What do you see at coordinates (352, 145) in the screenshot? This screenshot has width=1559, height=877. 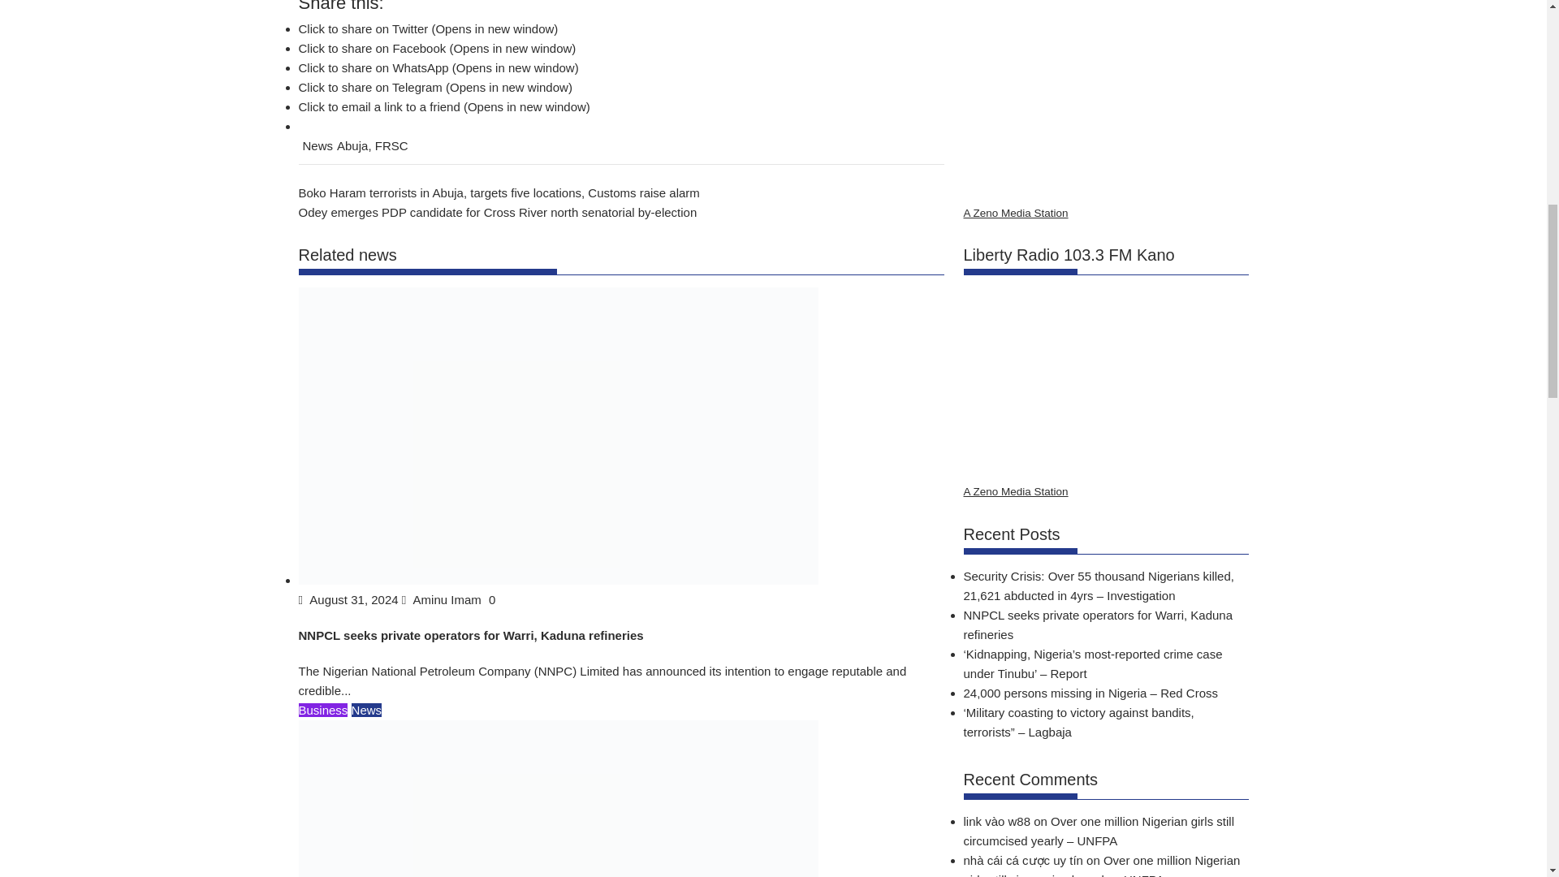 I see `Abuja` at bounding box center [352, 145].